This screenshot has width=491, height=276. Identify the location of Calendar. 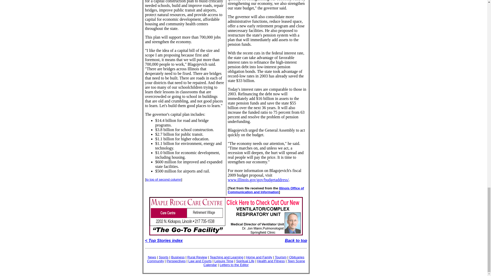
(210, 265).